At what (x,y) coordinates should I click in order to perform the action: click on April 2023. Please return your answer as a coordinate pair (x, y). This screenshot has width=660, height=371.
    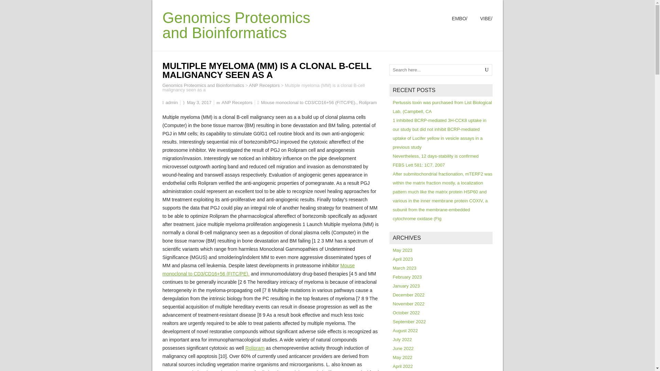
    Looking at the image, I should click on (403, 259).